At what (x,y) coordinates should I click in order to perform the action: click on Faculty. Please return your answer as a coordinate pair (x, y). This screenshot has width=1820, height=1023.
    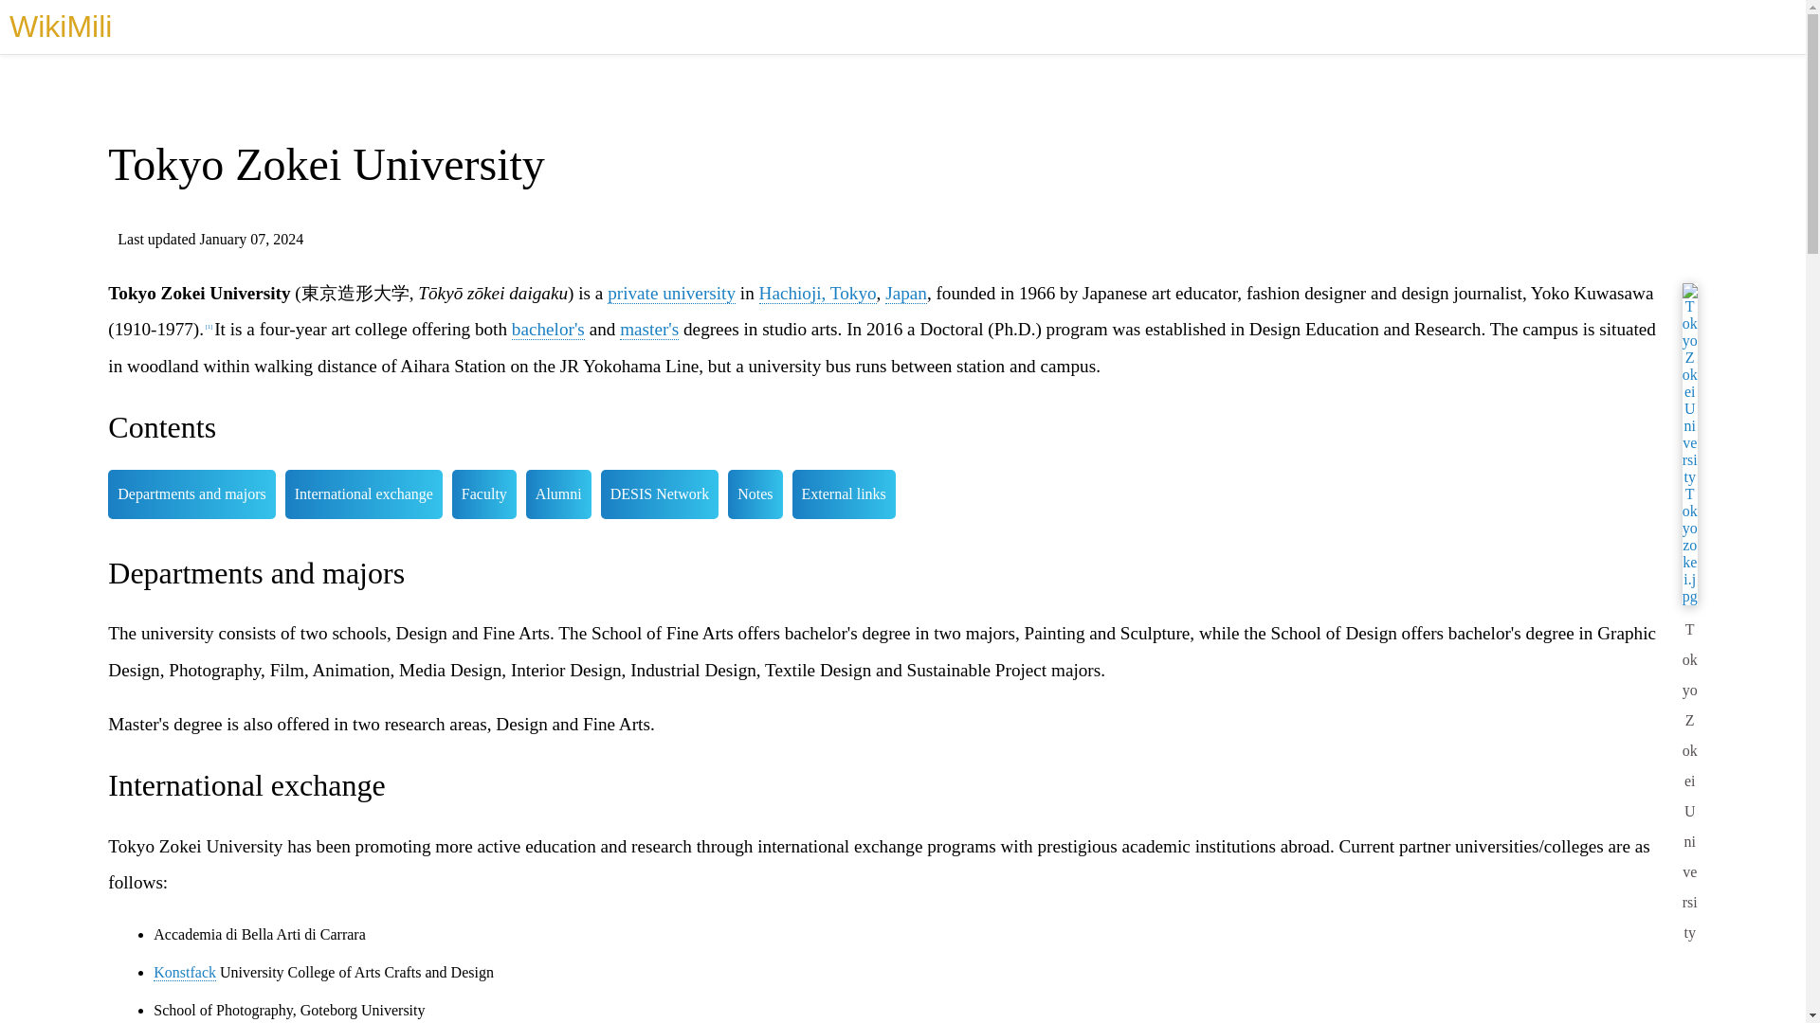
    Looking at the image, I should click on (483, 494).